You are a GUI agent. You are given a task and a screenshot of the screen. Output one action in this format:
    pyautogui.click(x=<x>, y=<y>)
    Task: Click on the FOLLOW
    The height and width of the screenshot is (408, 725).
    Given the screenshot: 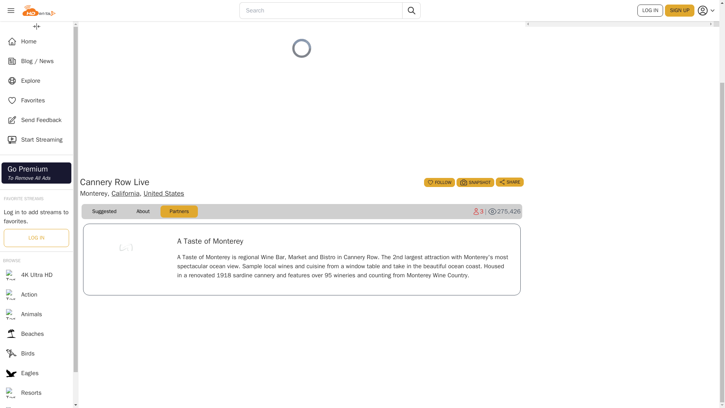 What is the action you would take?
    pyautogui.click(x=439, y=182)
    